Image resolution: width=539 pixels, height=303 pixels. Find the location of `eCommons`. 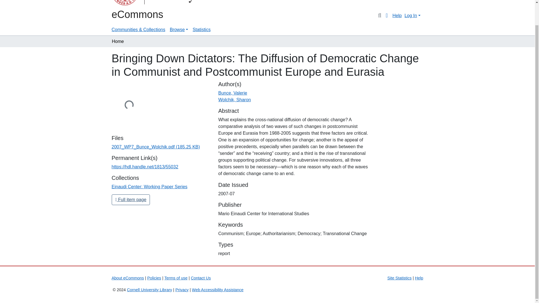

eCommons is located at coordinates (137, 14).